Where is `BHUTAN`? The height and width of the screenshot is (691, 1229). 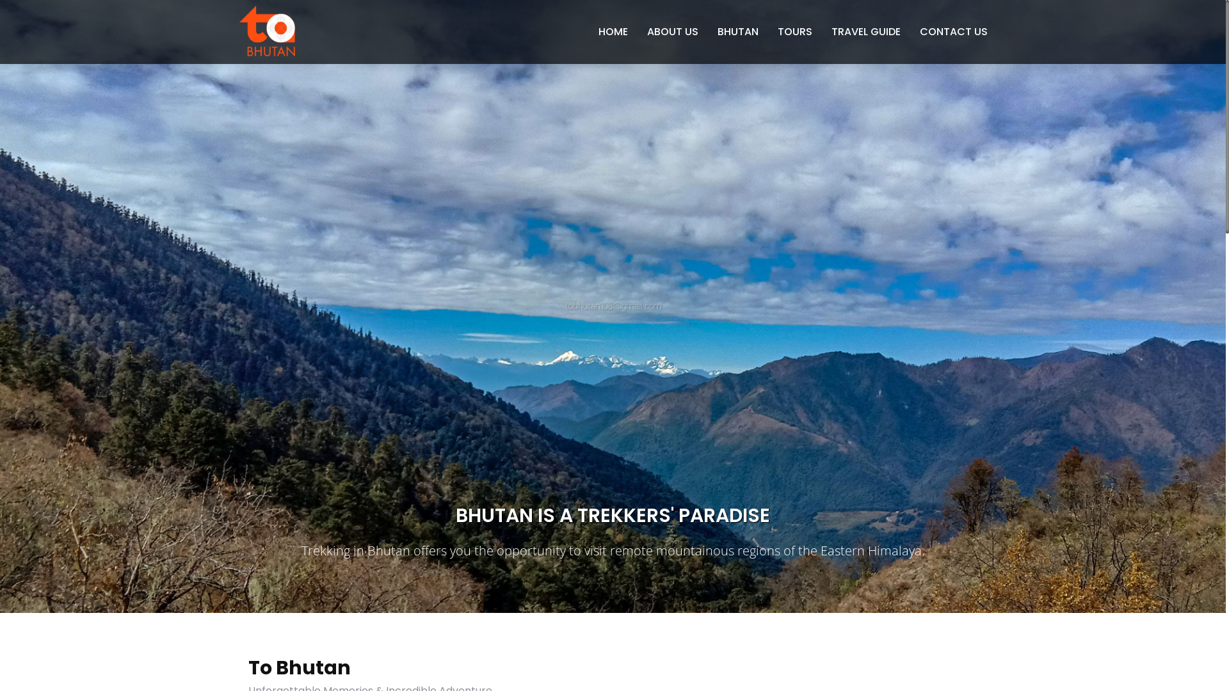 BHUTAN is located at coordinates (738, 32).